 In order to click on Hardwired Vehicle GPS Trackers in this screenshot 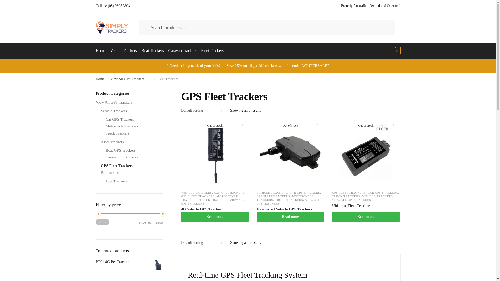, I will do `click(290, 209)`.